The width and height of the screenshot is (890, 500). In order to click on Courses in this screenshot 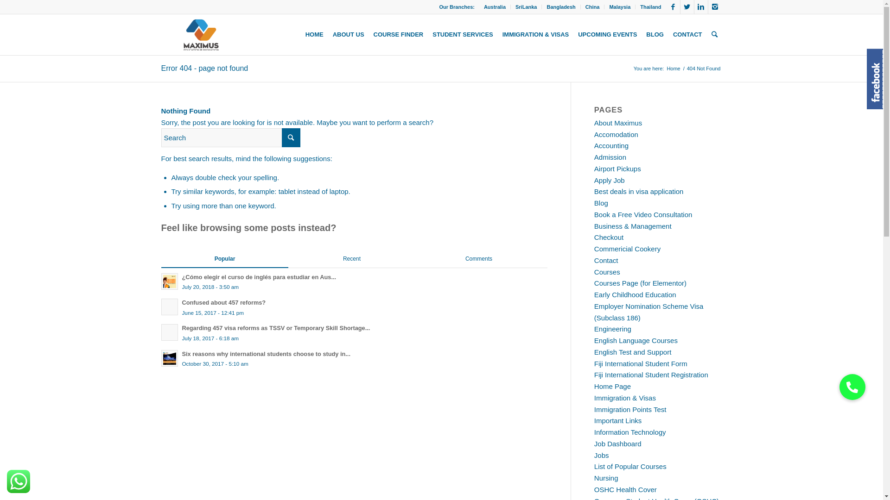, I will do `click(607, 272)`.